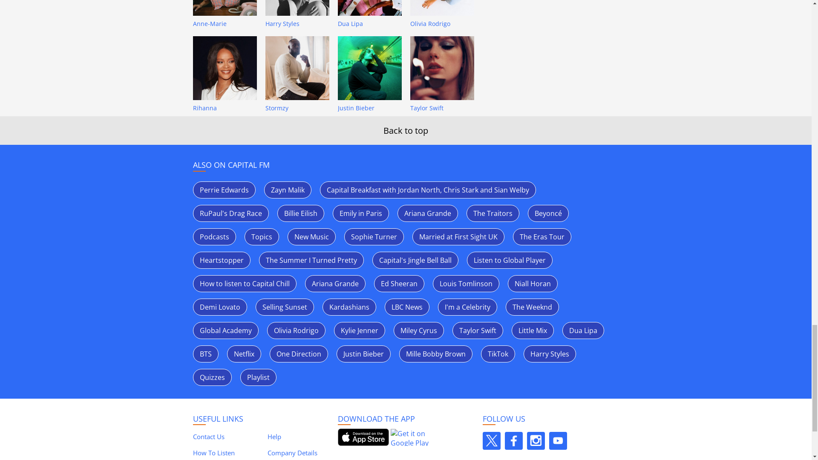  What do you see at coordinates (558, 441) in the screenshot?
I see `Follow Capital on Youtube` at bounding box center [558, 441].